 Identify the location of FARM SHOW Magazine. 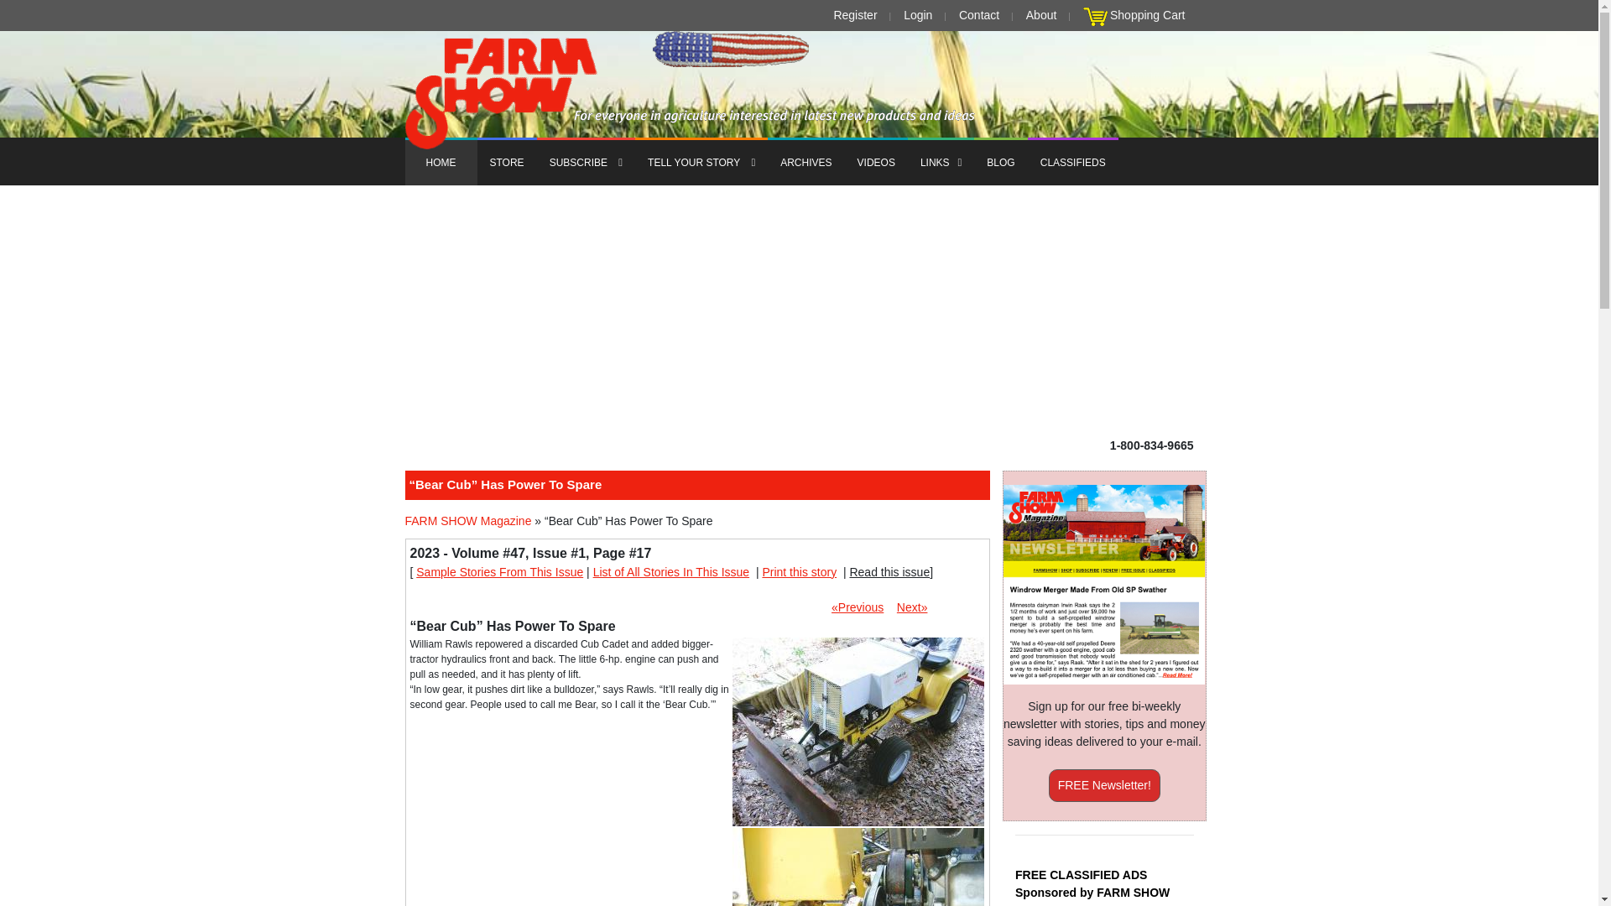
(467, 521).